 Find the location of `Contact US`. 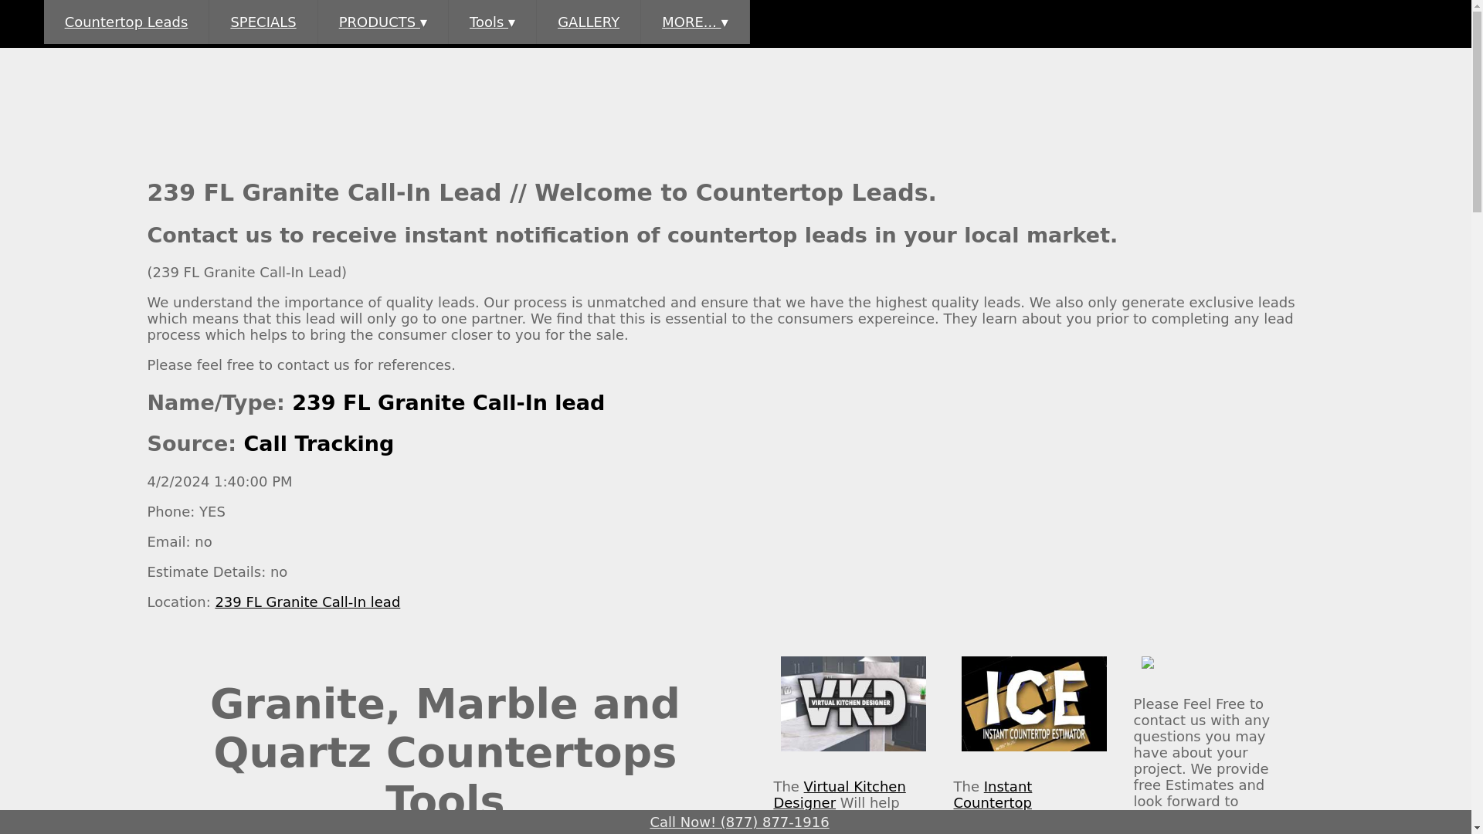

Contact US is located at coordinates (1172, 829).